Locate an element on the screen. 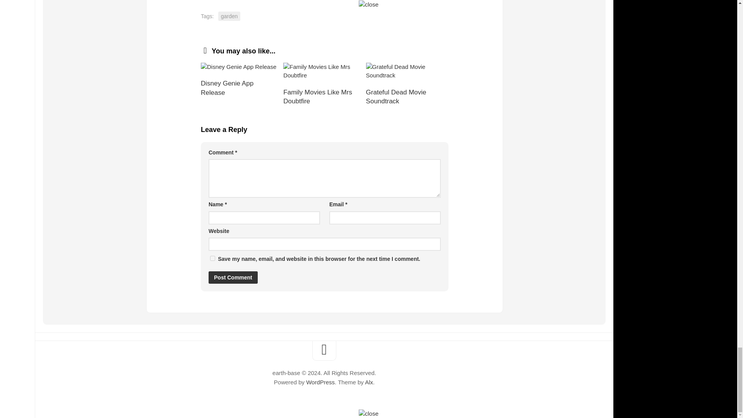 This screenshot has width=743, height=418. Disney Genie App Release is located at coordinates (241, 67).